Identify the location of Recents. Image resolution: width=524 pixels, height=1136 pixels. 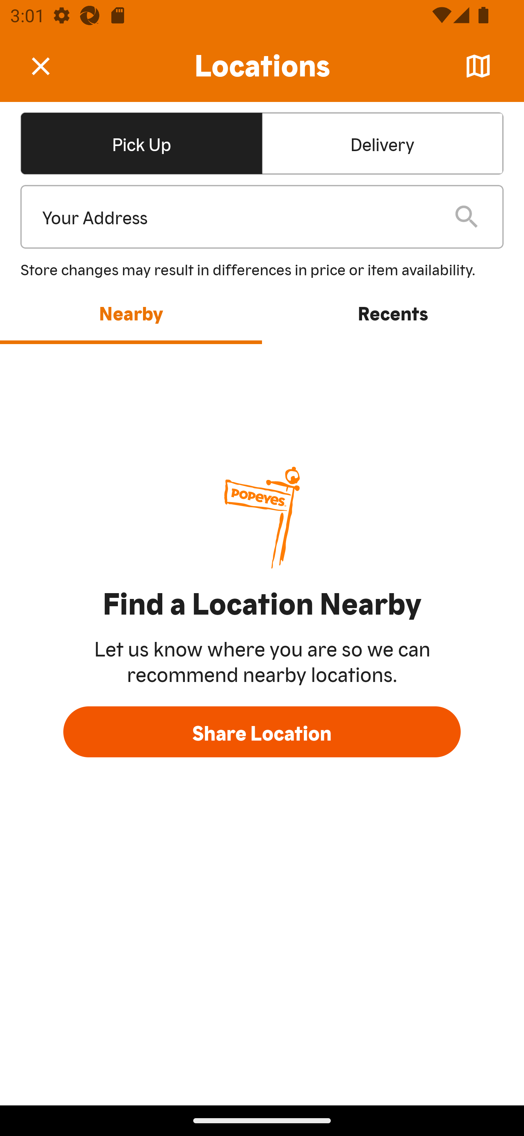
(393, 312).